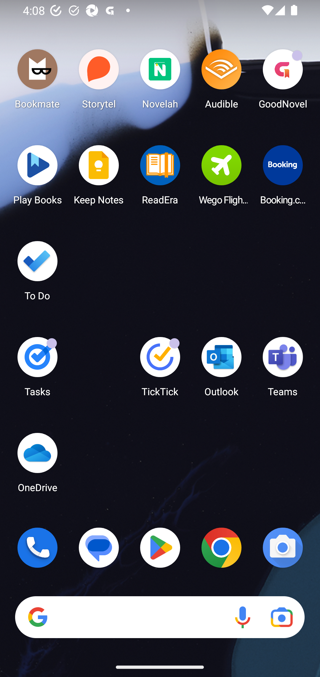 The image size is (320, 677). I want to click on Outlook, so click(221, 369).